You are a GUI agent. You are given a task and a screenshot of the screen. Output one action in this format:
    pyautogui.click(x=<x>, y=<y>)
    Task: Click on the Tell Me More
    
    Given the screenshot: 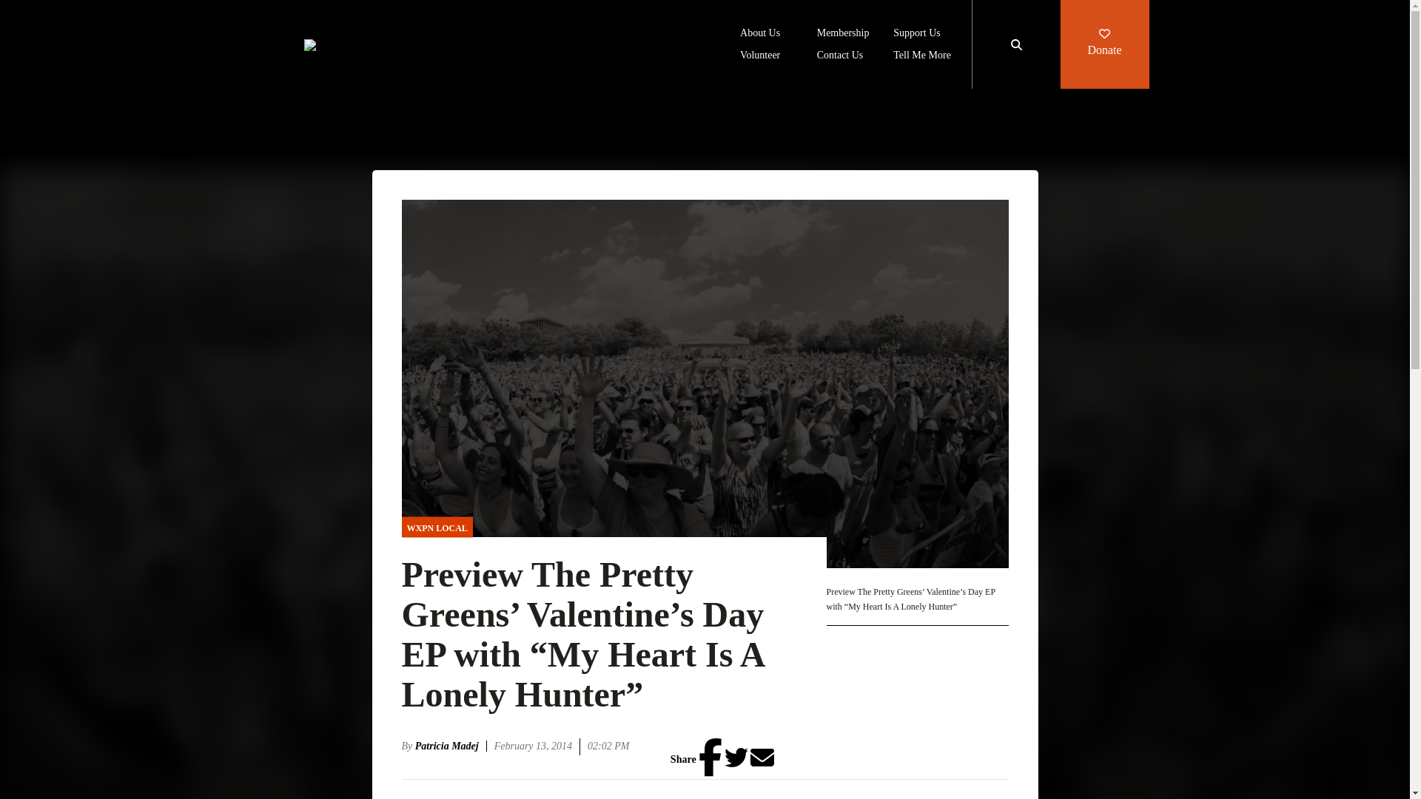 What is the action you would take?
    pyautogui.click(x=922, y=56)
    